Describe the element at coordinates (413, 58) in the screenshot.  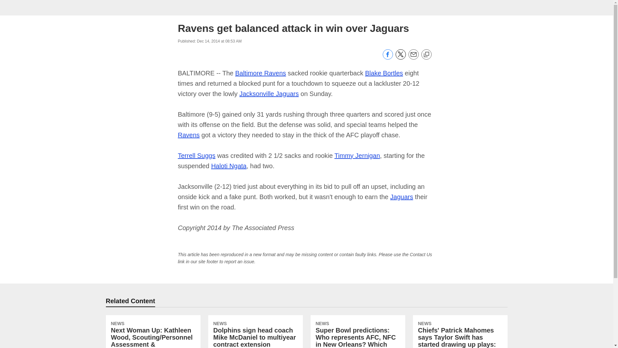
I see `Send email` at that location.